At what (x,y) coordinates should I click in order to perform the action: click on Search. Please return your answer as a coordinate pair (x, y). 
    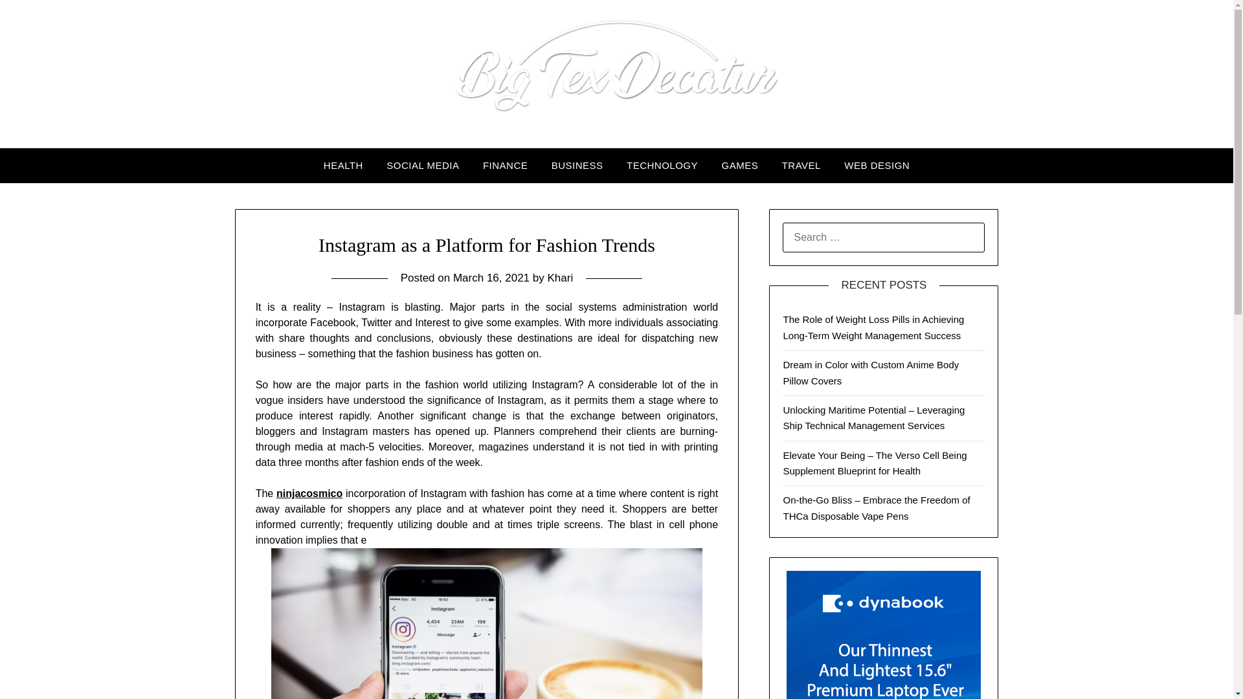
    Looking at the image, I should click on (32, 19).